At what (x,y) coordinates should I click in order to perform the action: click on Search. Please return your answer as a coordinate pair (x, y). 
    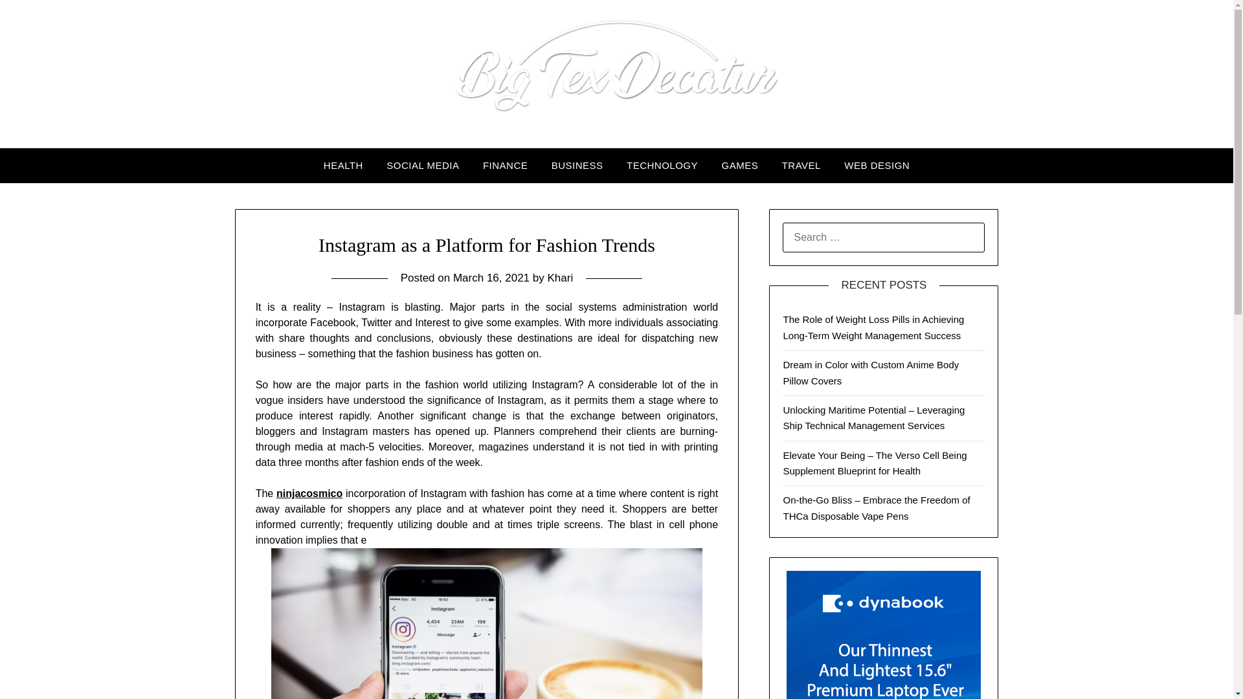
    Looking at the image, I should click on (32, 19).